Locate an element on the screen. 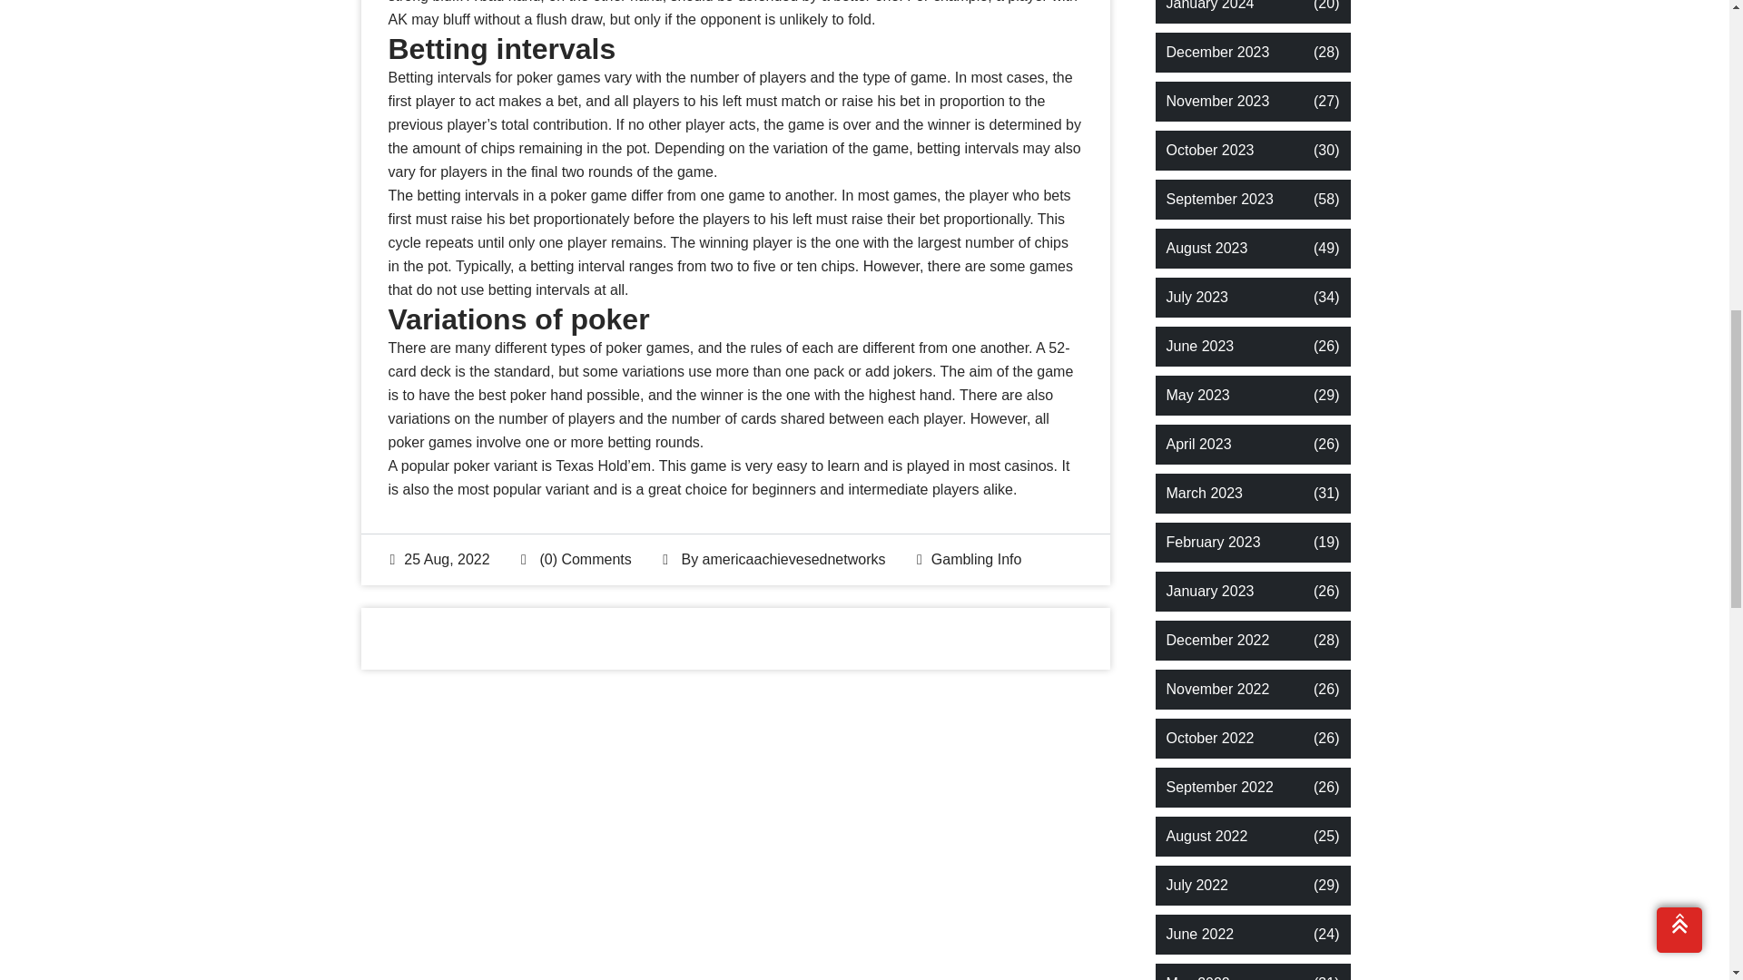  December 2023 is located at coordinates (1216, 53).